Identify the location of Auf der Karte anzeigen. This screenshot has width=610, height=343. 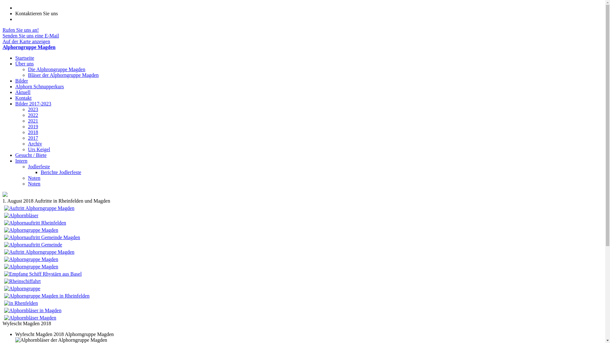
(26, 41).